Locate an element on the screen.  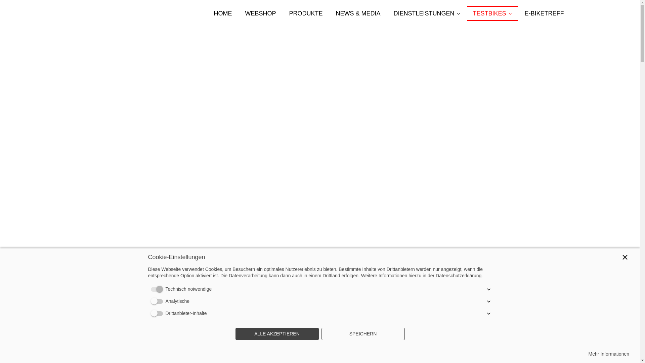
WEBSHOP is located at coordinates (260, 13).